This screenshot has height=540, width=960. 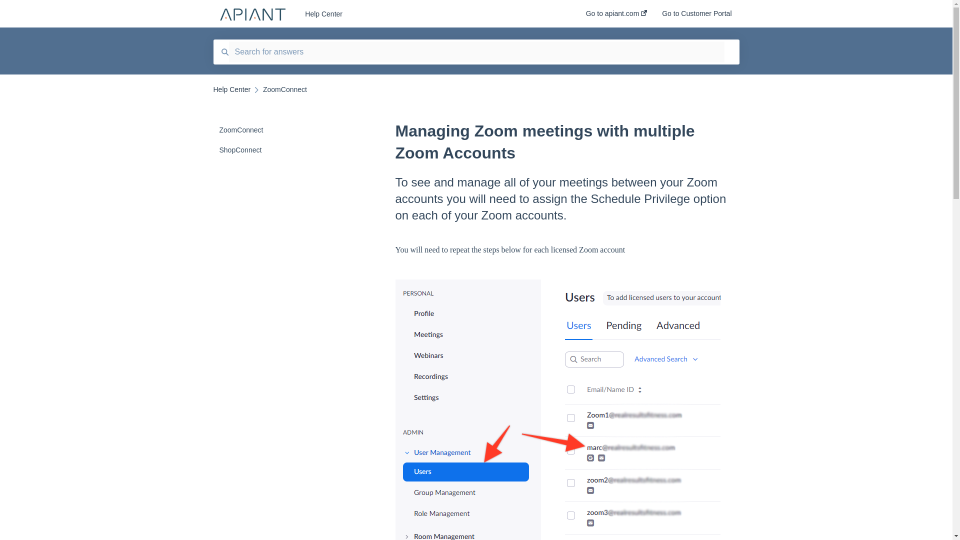 What do you see at coordinates (697, 16) in the screenshot?
I see `Go to Customer Portal` at bounding box center [697, 16].